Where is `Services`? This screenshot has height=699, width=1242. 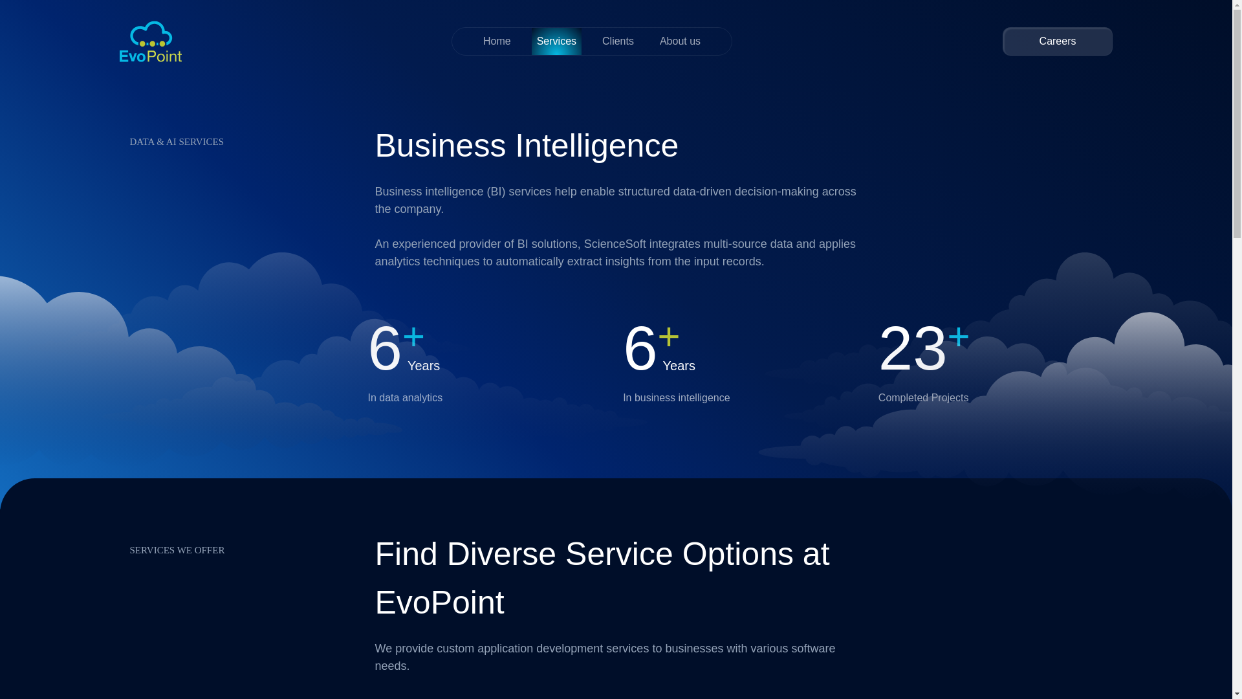 Services is located at coordinates (556, 41).